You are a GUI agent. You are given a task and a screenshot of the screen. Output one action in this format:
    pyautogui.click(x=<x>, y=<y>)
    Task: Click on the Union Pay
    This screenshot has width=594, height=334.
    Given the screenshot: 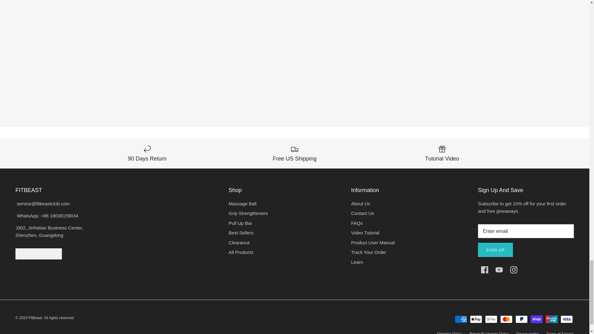 What is the action you would take?
    pyautogui.click(x=552, y=319)
    